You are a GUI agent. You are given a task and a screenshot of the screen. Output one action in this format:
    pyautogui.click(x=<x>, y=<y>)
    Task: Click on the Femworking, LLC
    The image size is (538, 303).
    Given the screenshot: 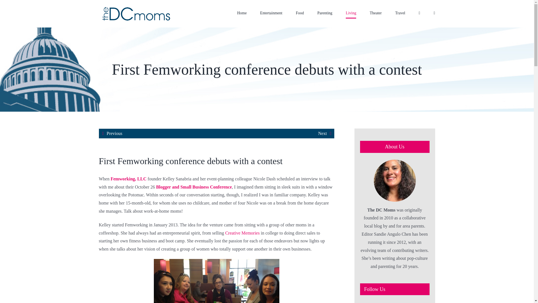 What is the action you would take?
    pyautogui.click(x=128, y=178)
    